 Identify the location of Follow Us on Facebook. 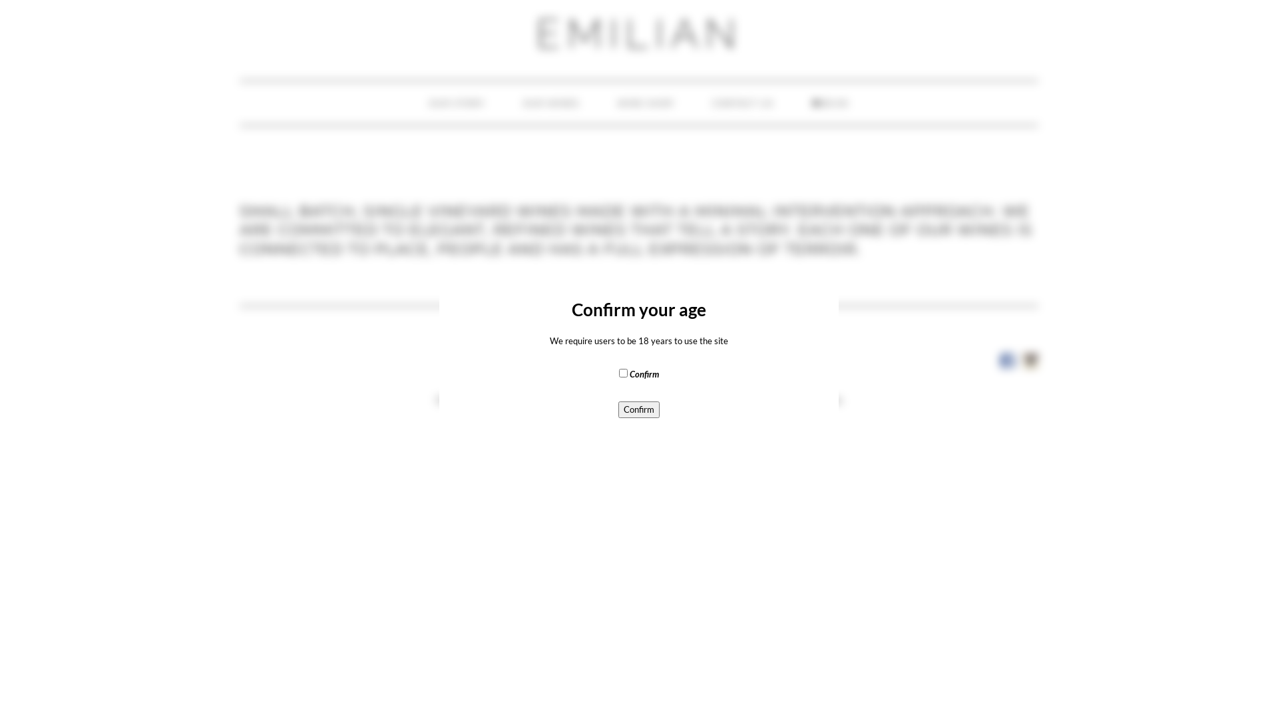
(1008, 361).